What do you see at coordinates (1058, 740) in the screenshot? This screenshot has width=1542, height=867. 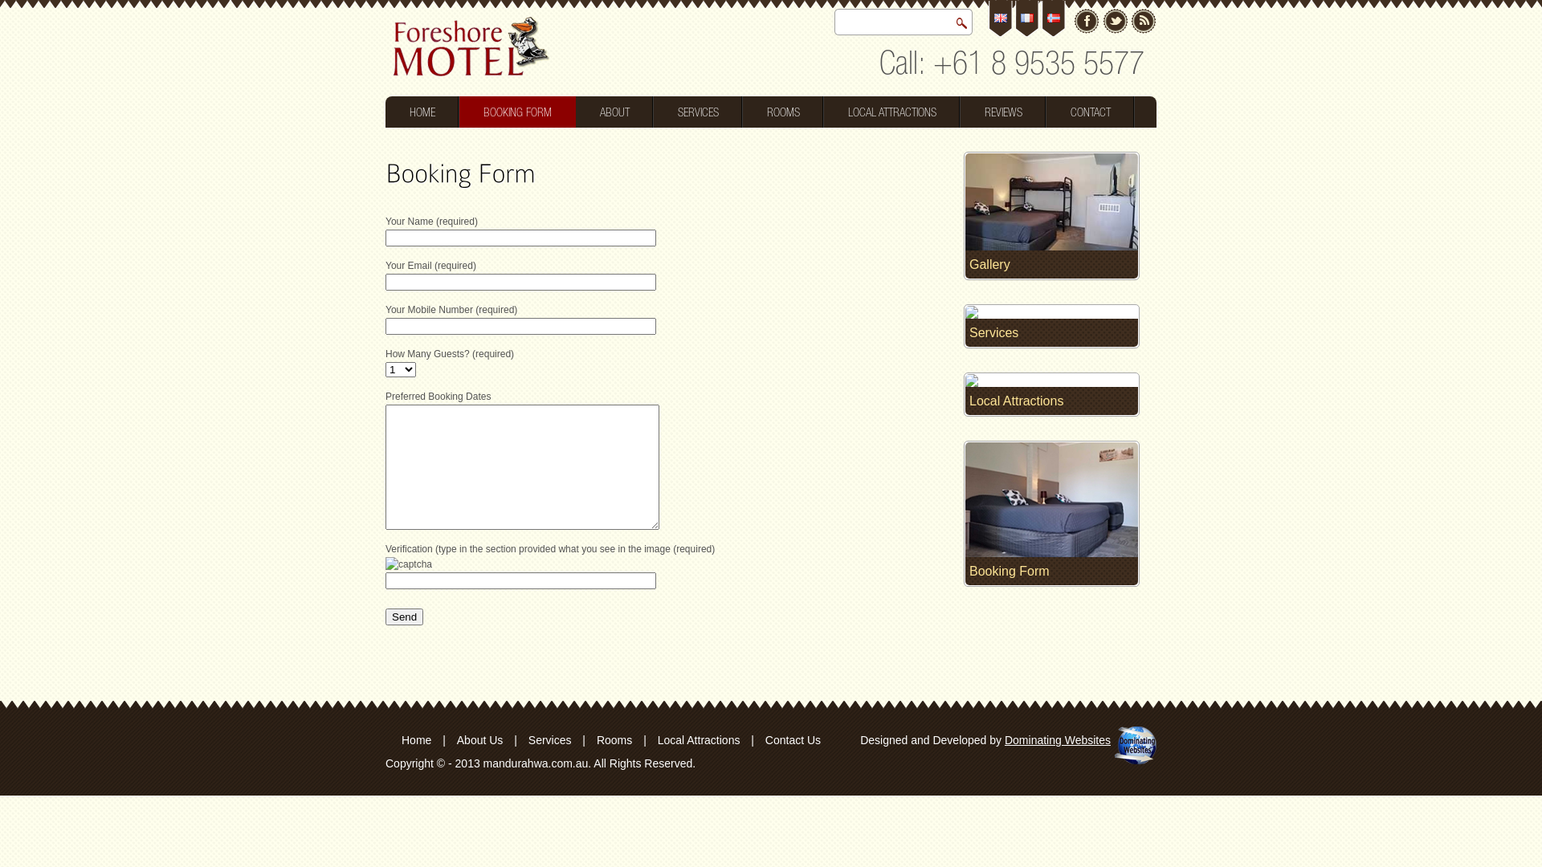 I see `Dominating Websites` at bounding box center [1058, 740].